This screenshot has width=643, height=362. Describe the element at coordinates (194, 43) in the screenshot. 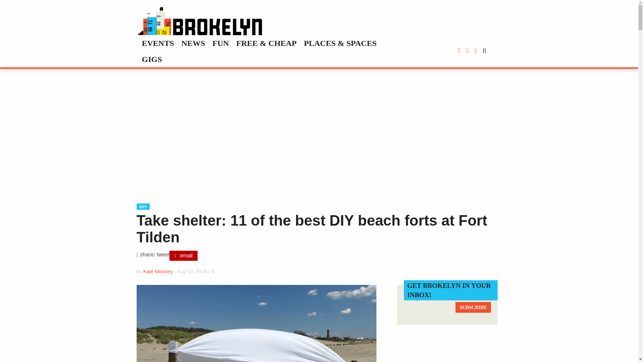

I see `NEWS` at that location.